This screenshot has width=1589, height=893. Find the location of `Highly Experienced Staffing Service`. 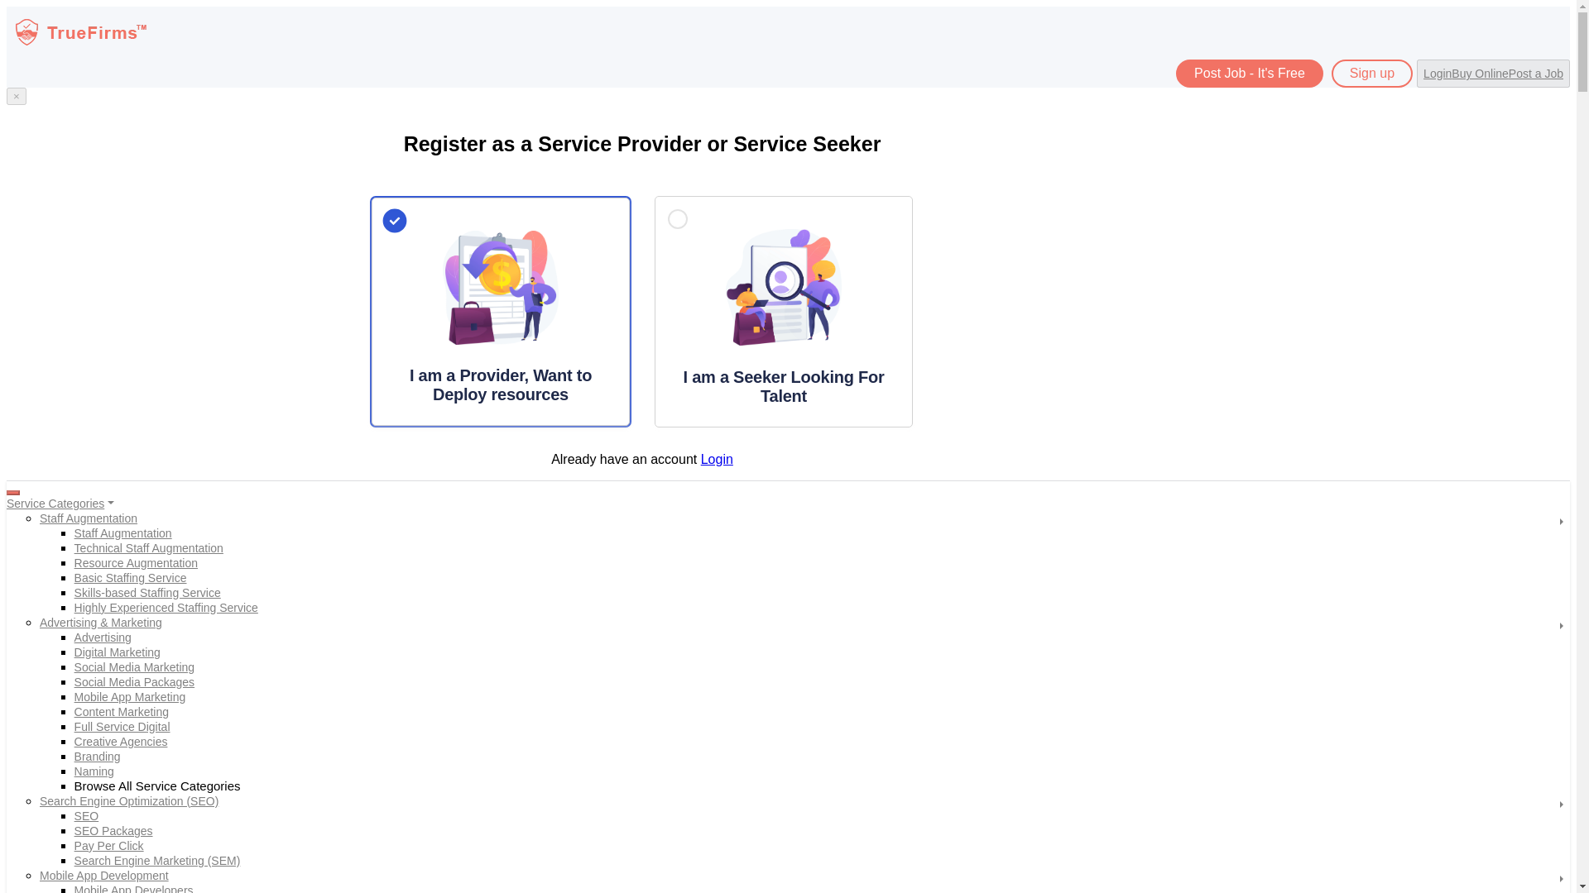

Highly Experienced Staffing Service is located at coordinates (166, 607).